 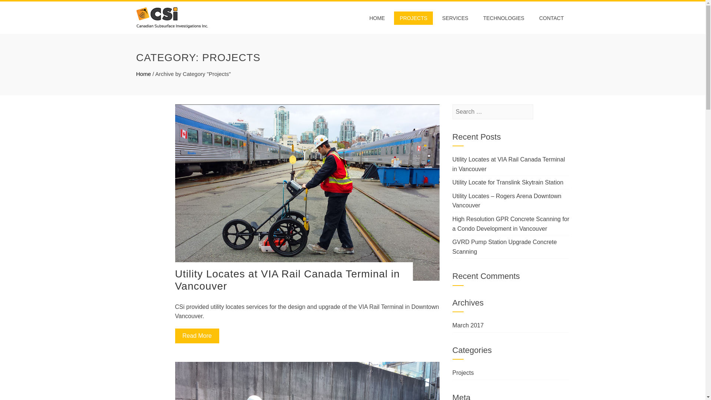 I want to click on Utility Locate for Translink Skytrain Station, so click(x=508, y=182).